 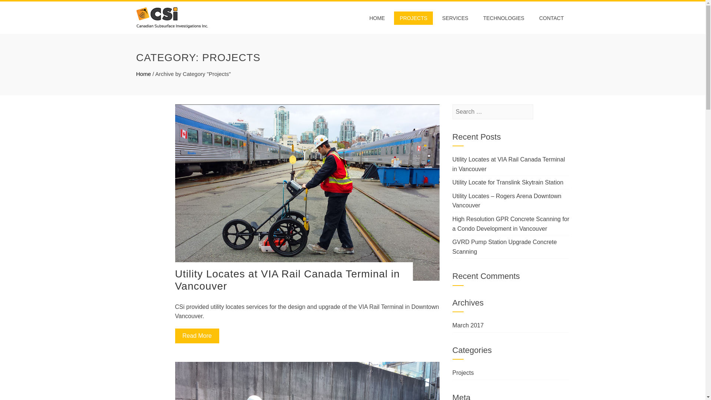 I want to click on Utility Locate for Translink Skytrain Station, so click(x=508, y=182).